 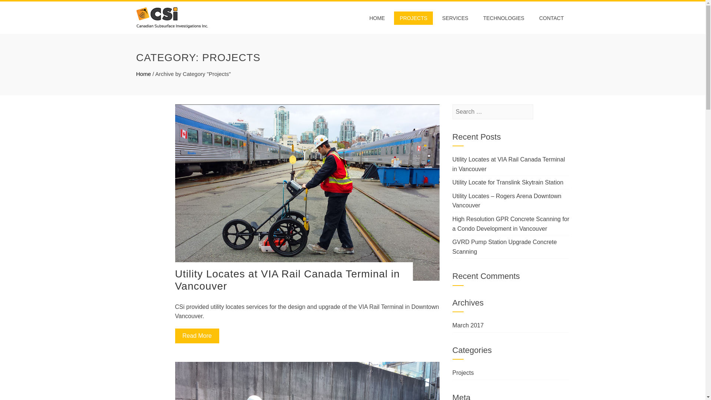 I want to click on Utility Locate for Translink Skytrain Station, so click(x=508, y=182).